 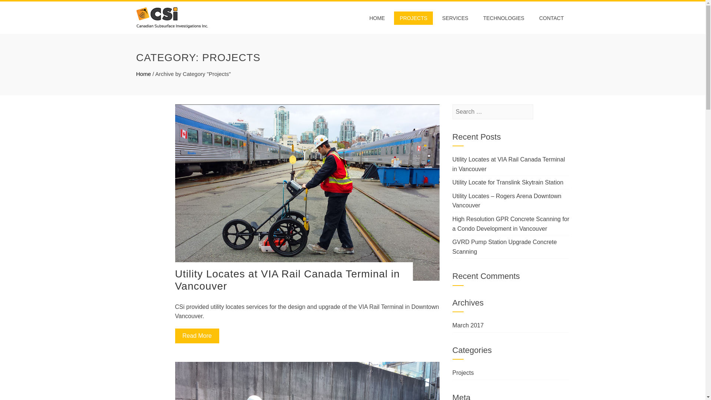 I want to click on Utility Locate for Translink Skytrain Station, so click(x=508, y=182).